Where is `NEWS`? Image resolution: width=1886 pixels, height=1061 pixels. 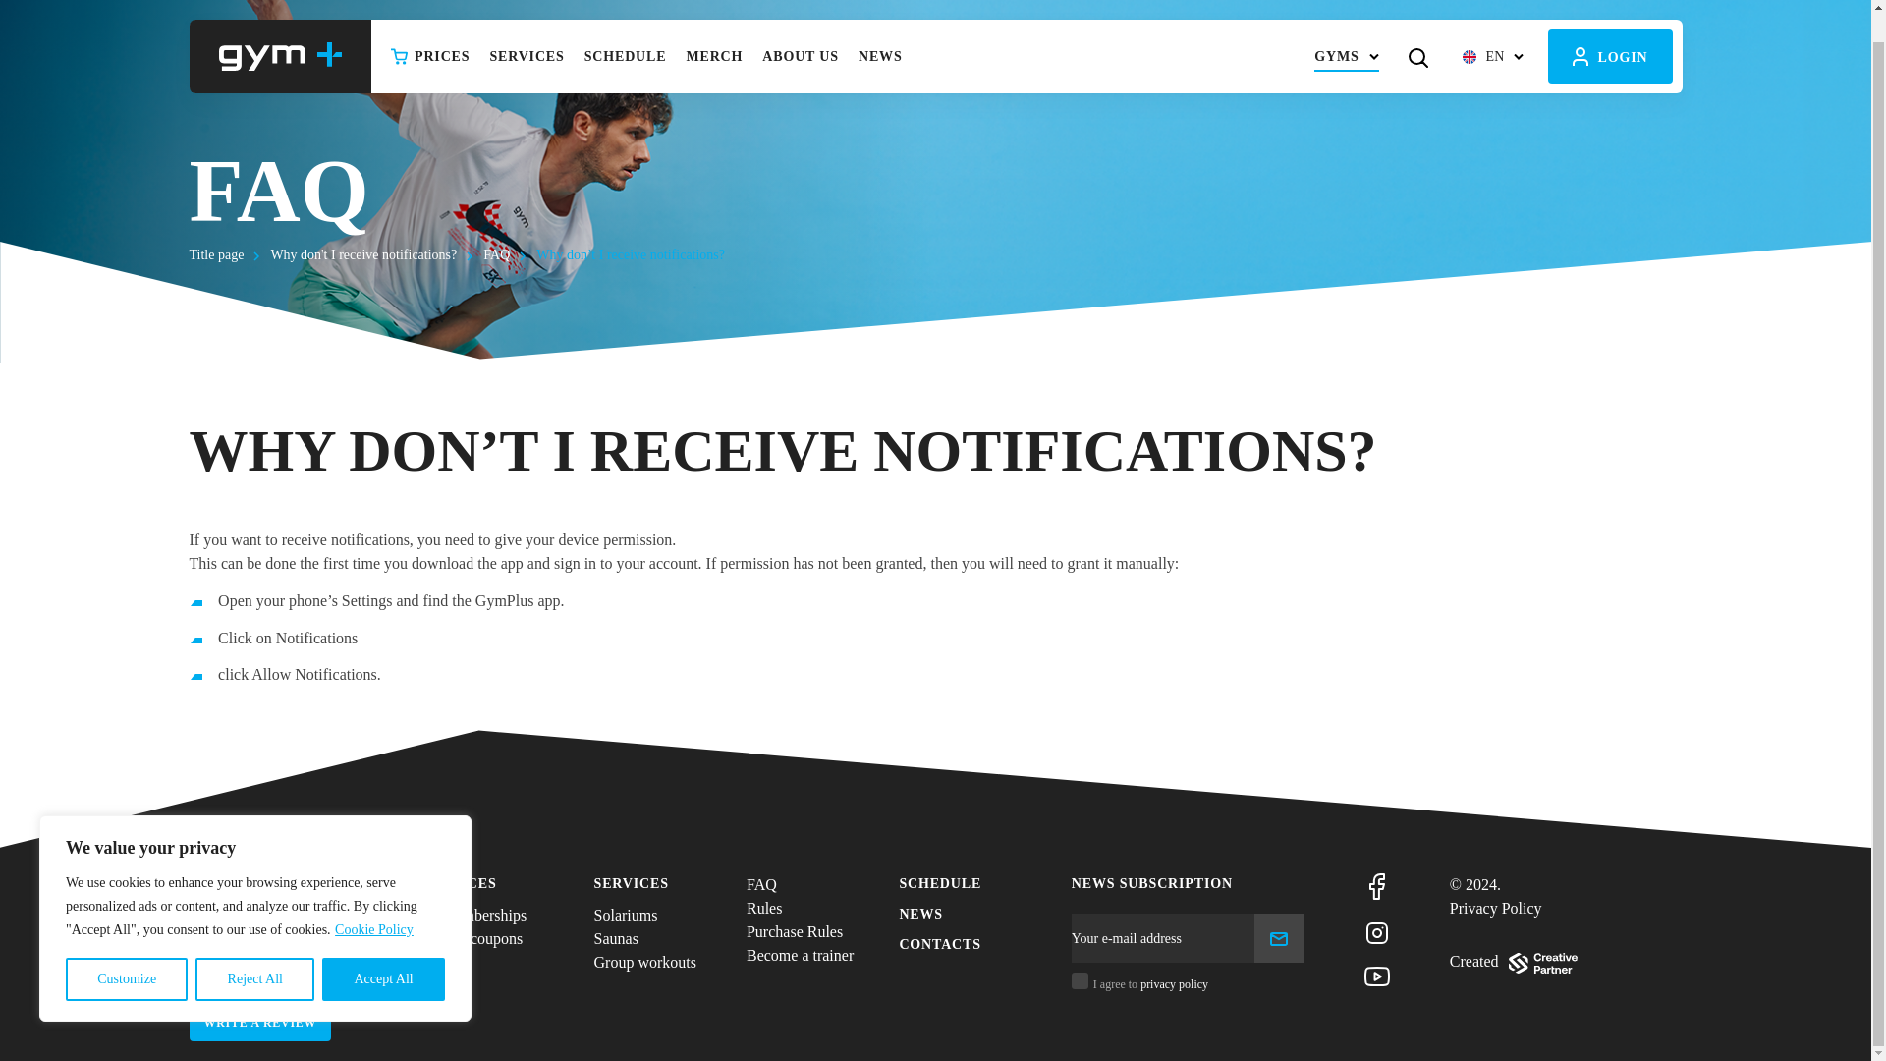
NEWS is located at coordinates (880, 27).